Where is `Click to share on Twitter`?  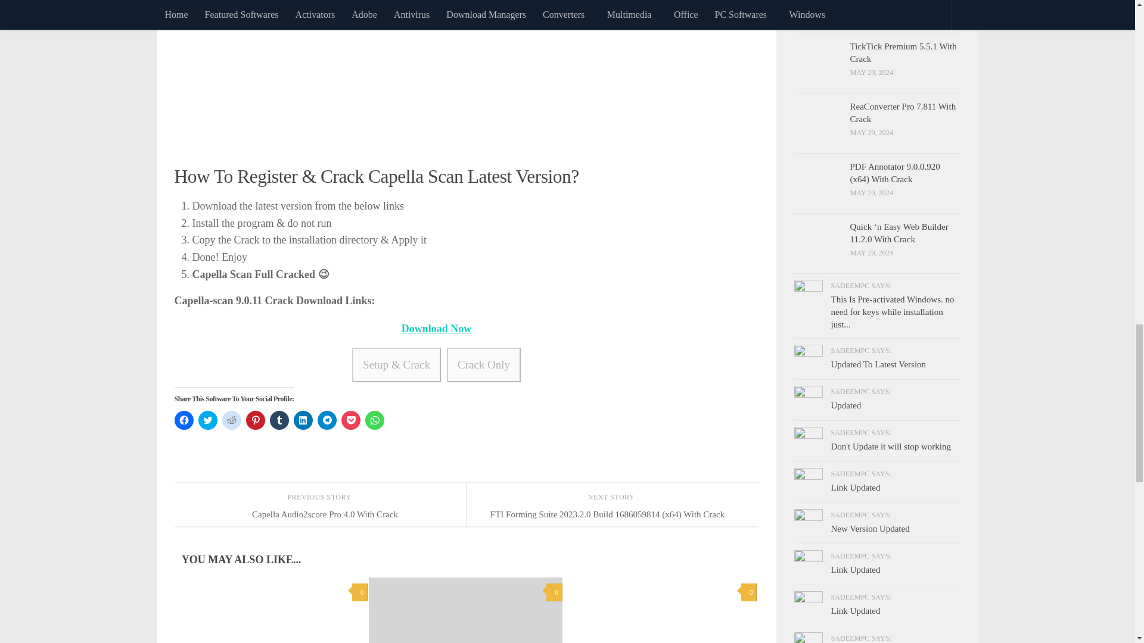
Click to share on Twitter is located at coordinates (207, 420).